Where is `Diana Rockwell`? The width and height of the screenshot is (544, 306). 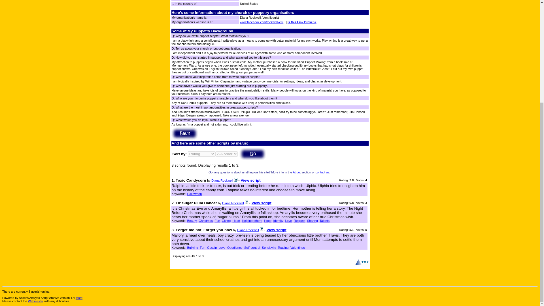 Diana Rockwell is located at coordinates (222, 180).